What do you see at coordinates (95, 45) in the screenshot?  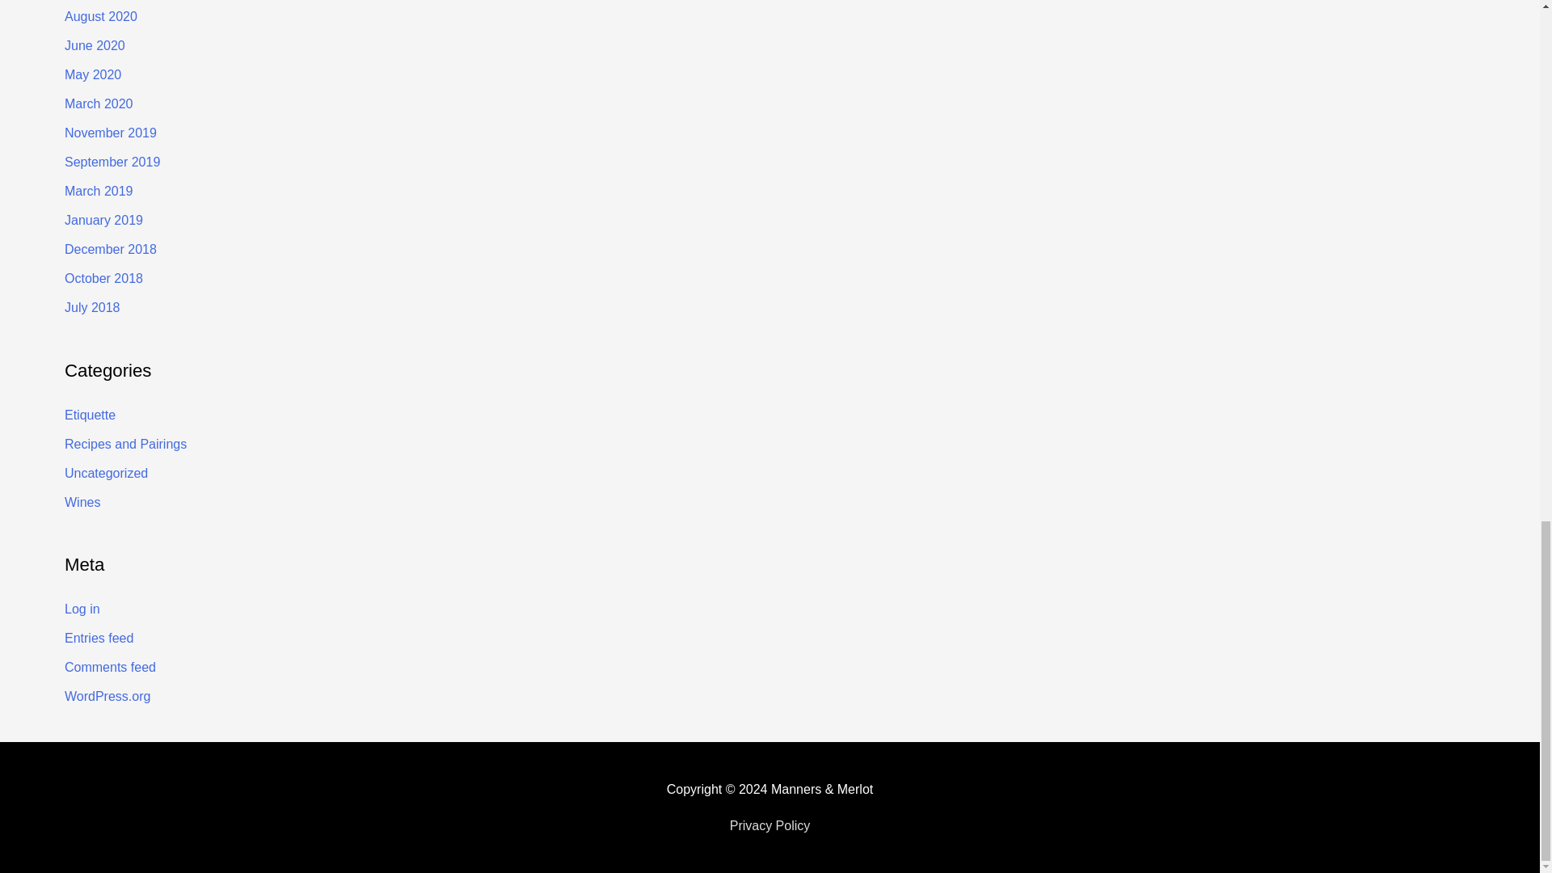 I see `June 2020` at bounding box center [95, 45].